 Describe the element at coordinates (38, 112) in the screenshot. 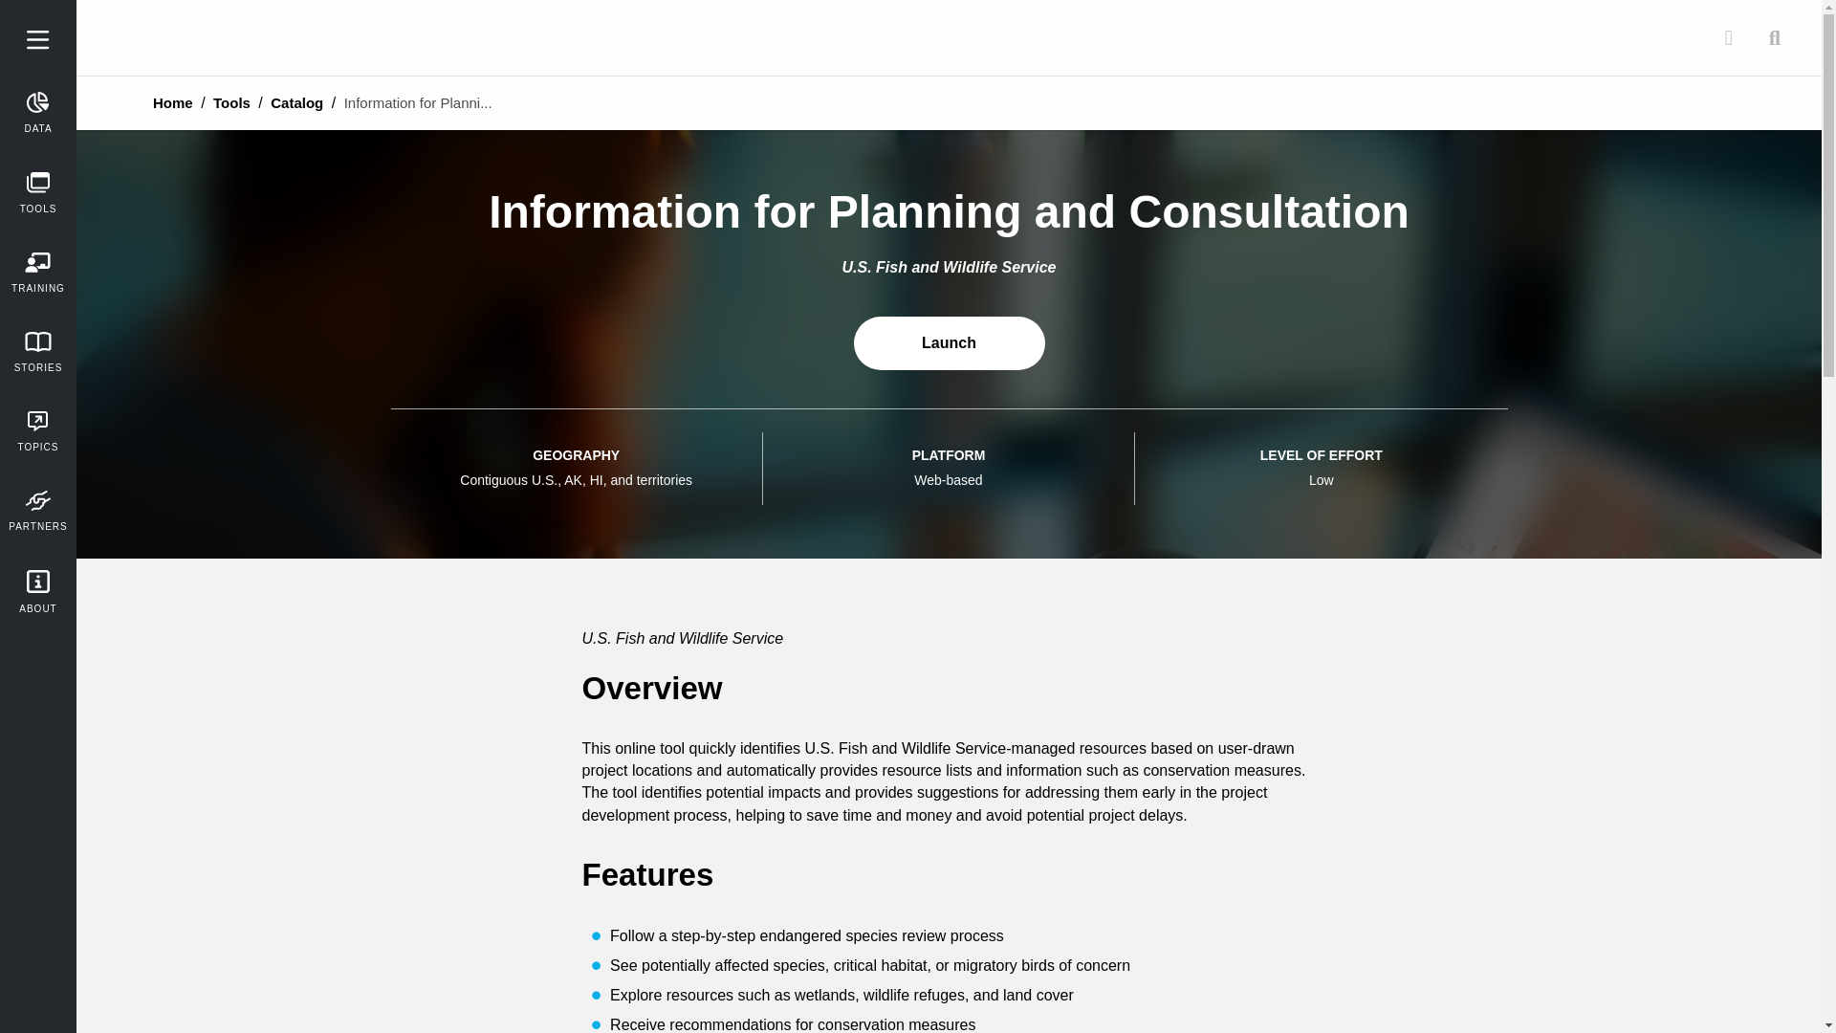

I see `DATA` at that location.